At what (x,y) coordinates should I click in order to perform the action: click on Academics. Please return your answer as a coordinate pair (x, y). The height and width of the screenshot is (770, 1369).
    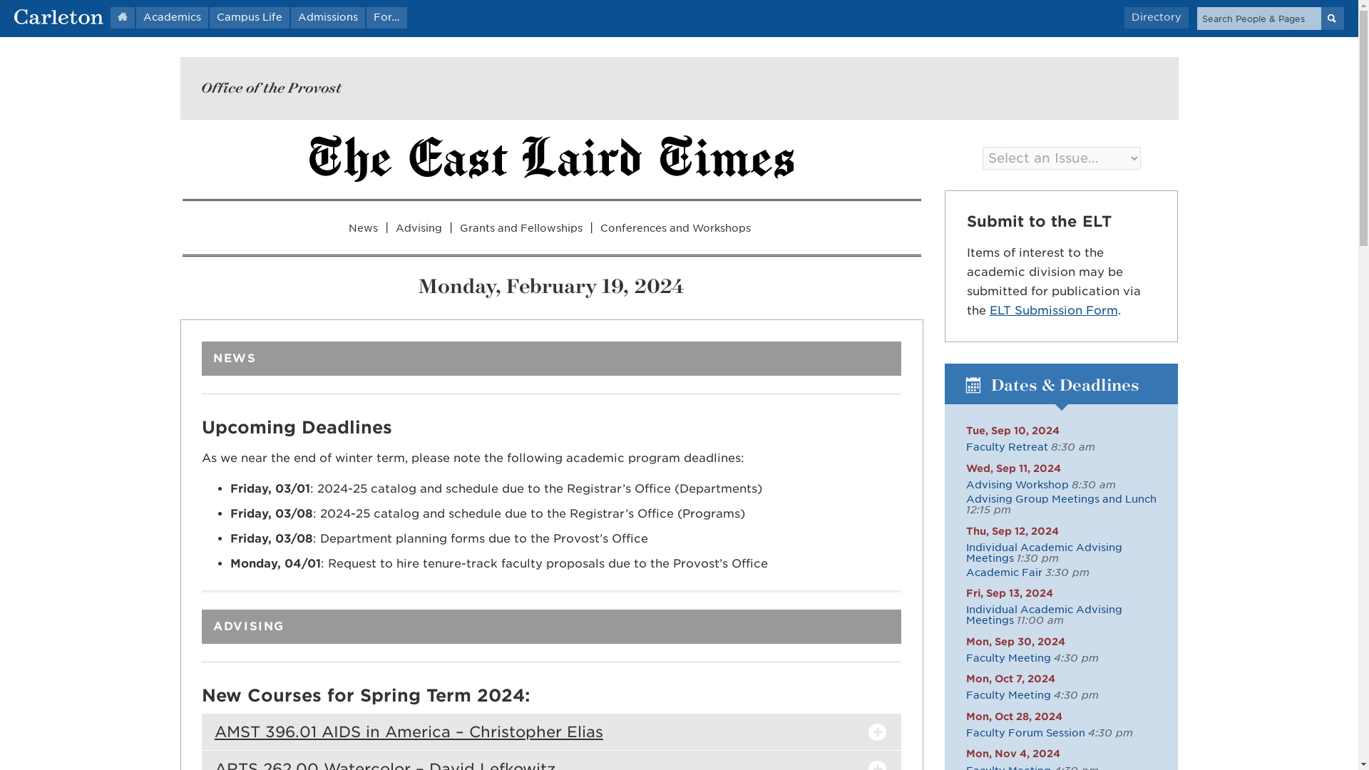
    Looking at the image, I should click on (171, 17).